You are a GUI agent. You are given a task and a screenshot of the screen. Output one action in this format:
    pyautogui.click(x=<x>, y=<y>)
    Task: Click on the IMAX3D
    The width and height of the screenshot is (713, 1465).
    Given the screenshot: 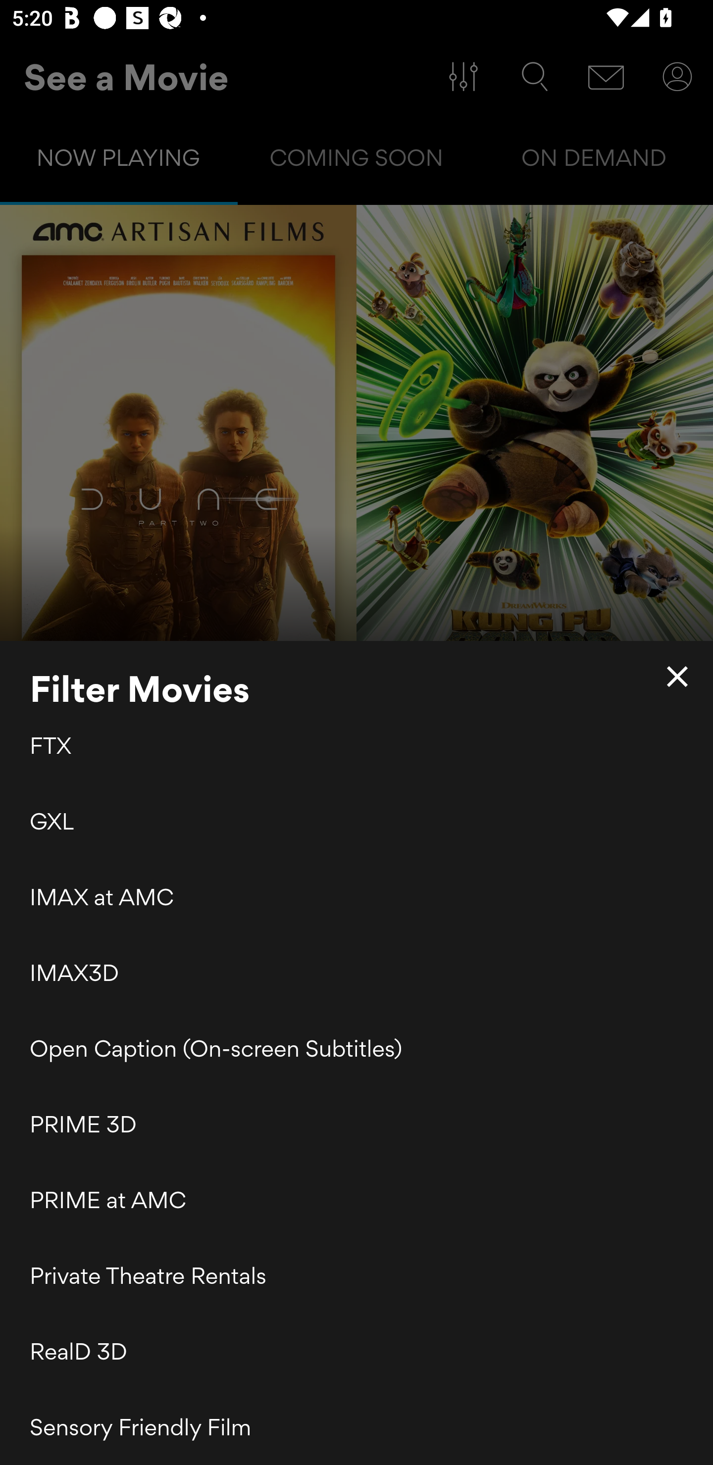 What is the action you would take?
    pyautogui.click(x=356, y=973)
    